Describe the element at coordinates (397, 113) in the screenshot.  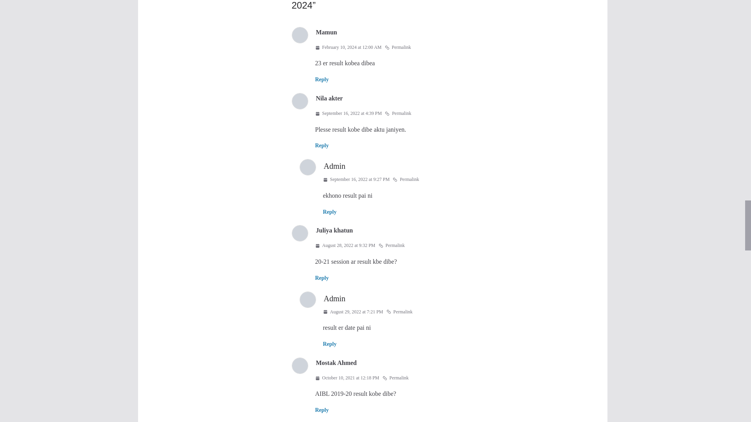
I see `Permalink` at that location.